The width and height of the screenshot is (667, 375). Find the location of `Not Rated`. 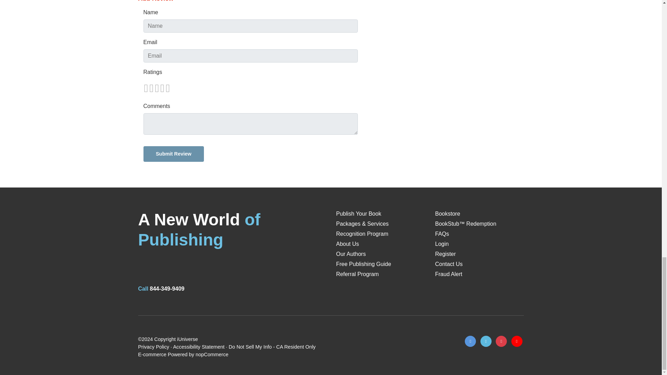

Not Rated is located at coordinates (156, 88).